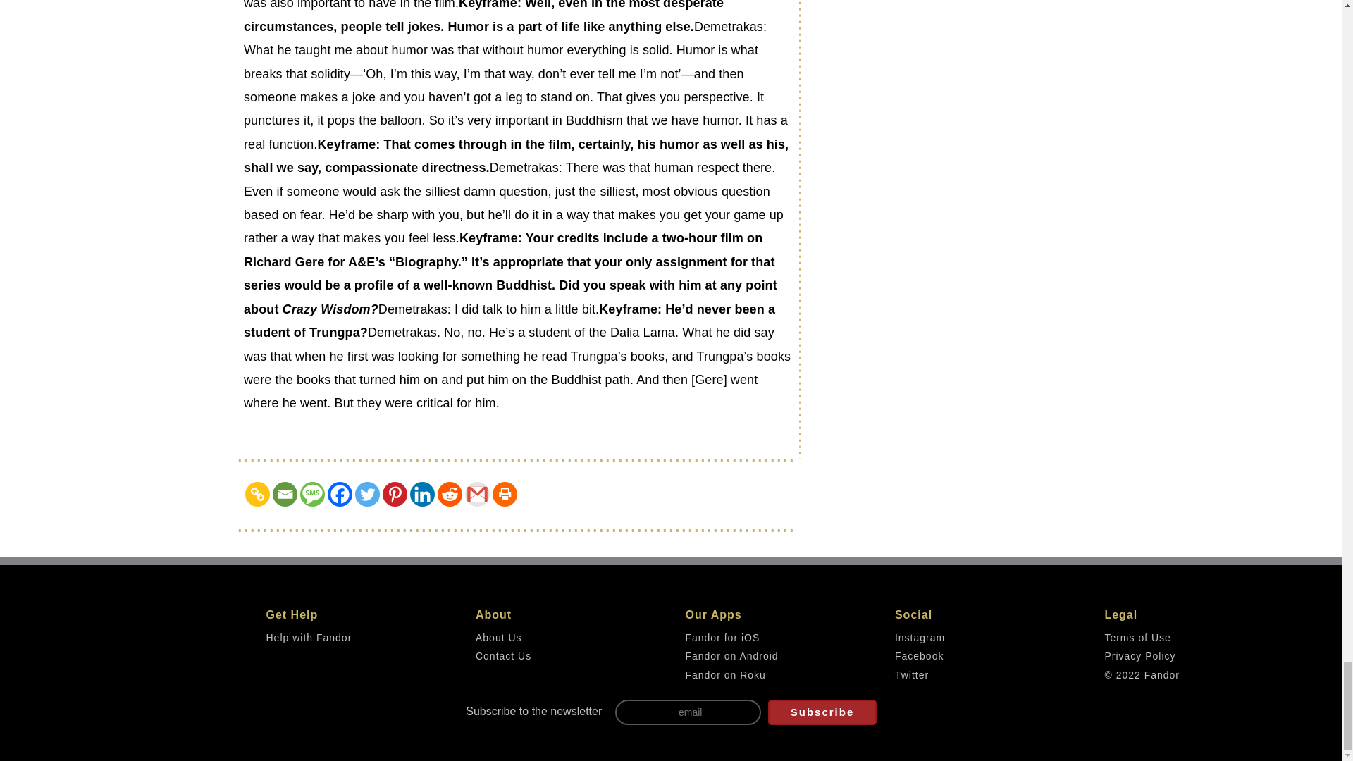 Image resolution: width=1353 pixels, height=761 pixels. Describe the element at coordinates (312, 494) in the screenshot. I see `SMS` at that location.